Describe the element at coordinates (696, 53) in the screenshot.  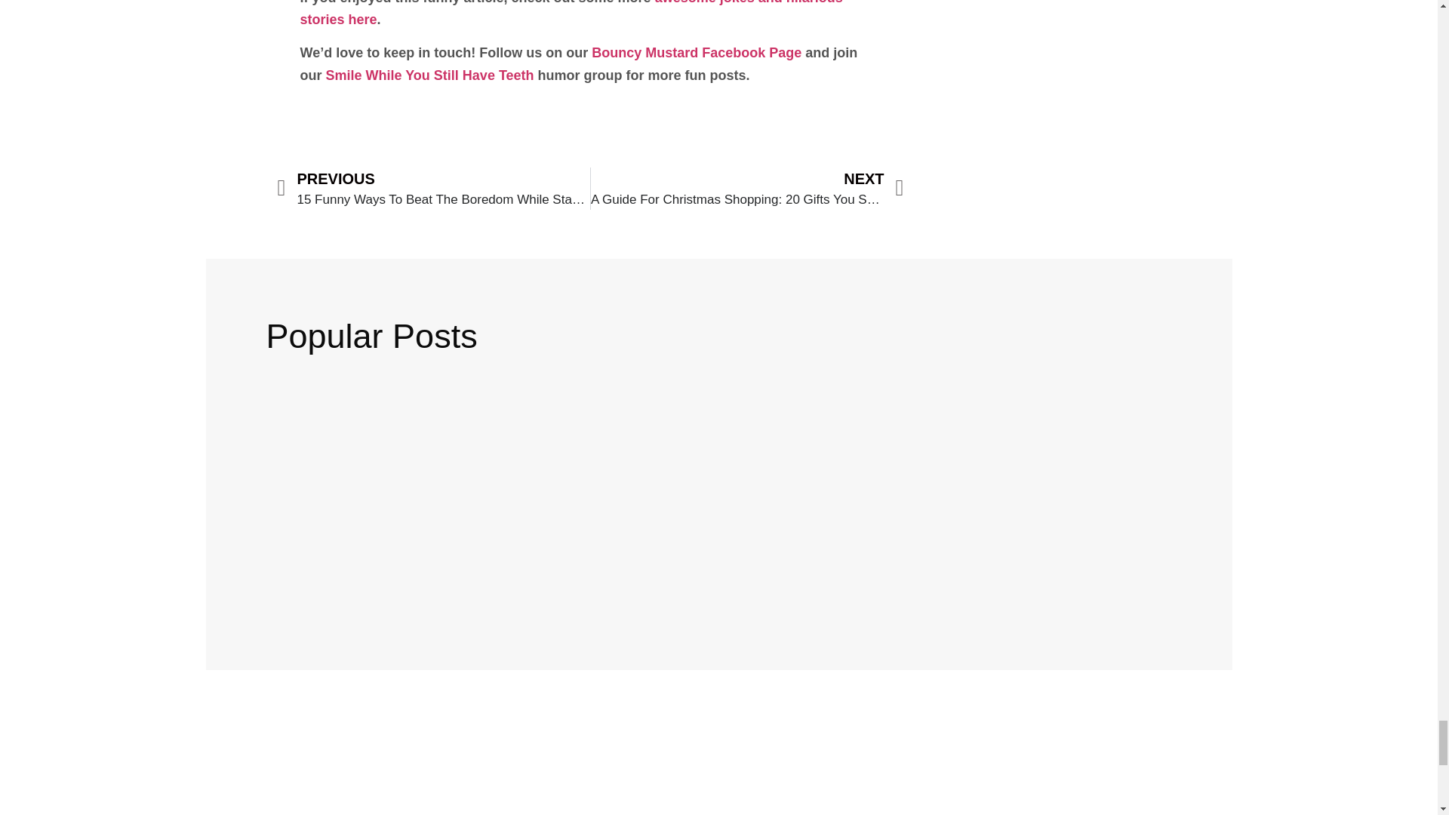
I see `Bouncy Mustard Facebook Page` at that location.